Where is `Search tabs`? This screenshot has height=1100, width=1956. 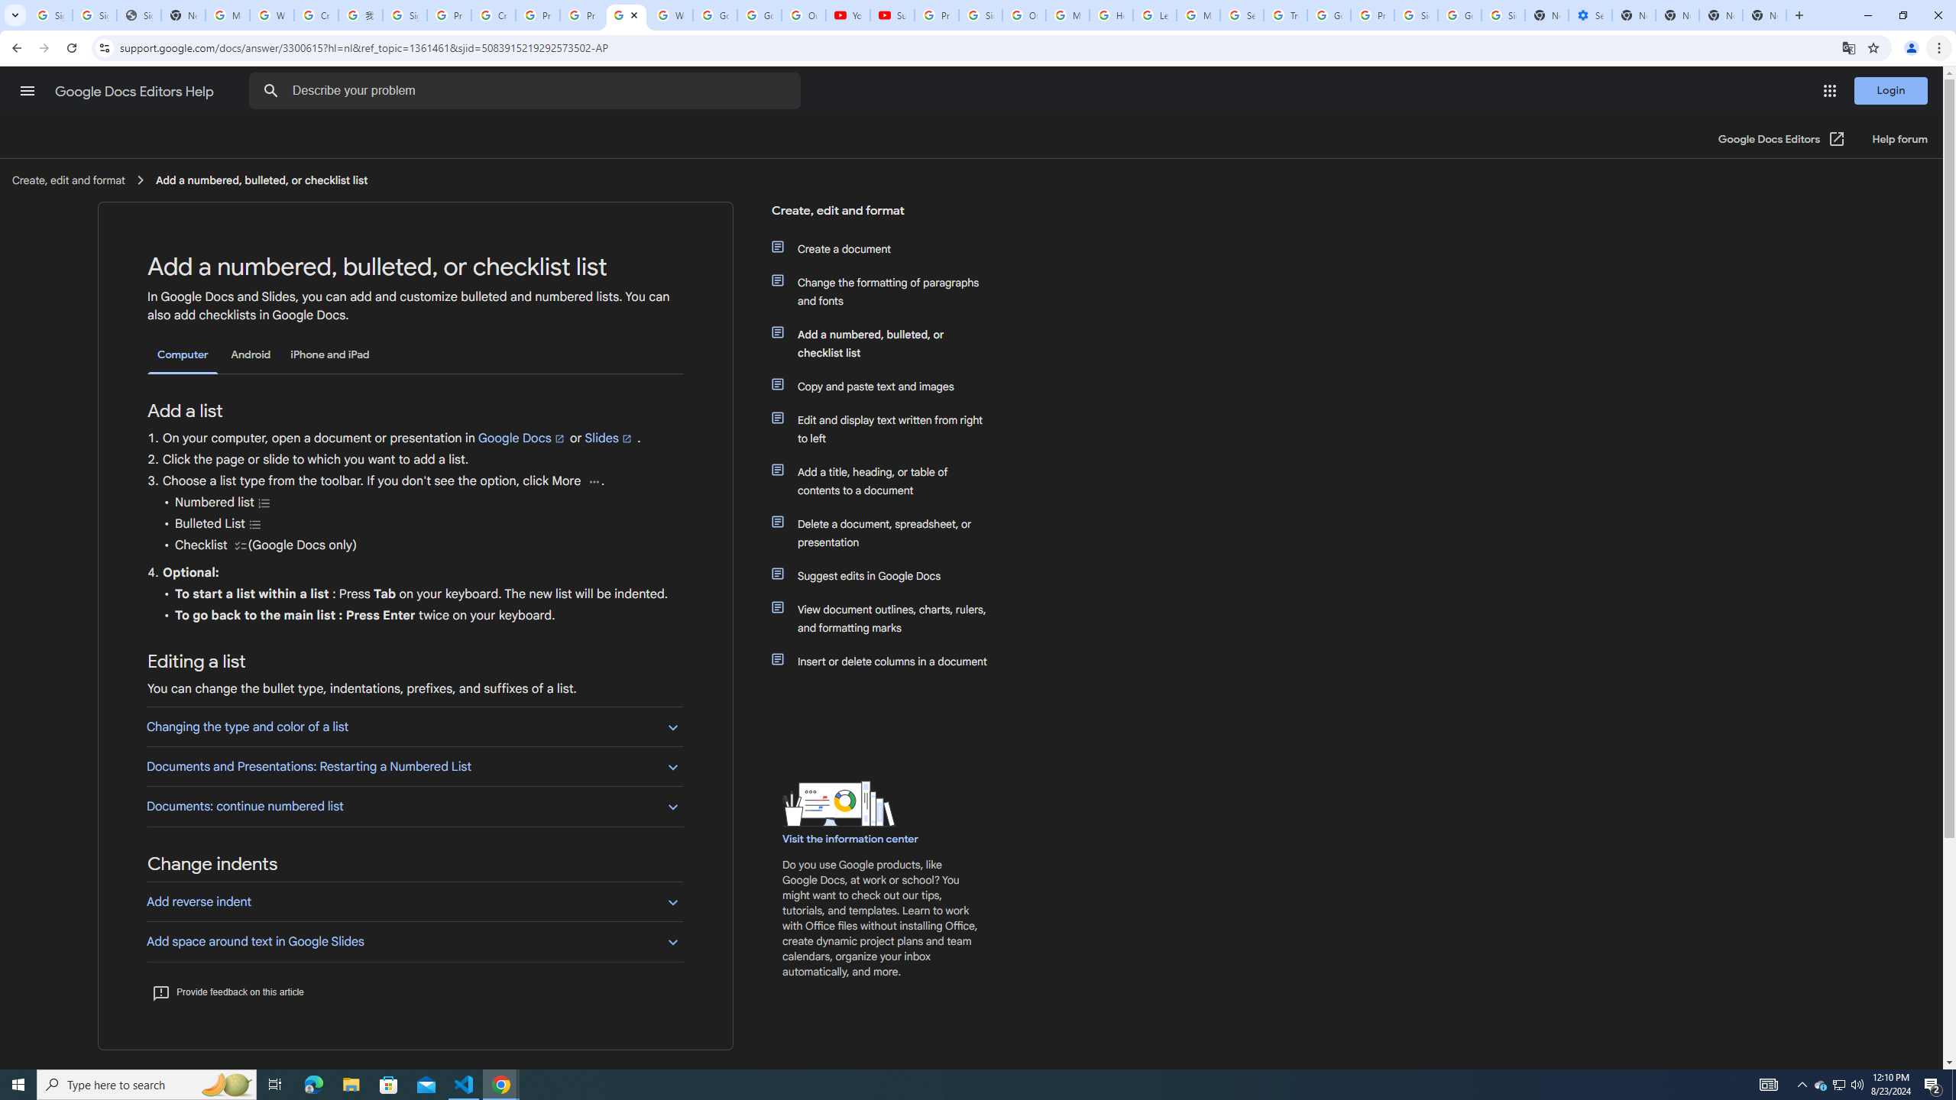 Search tabs is located at coordinates (15, 15).